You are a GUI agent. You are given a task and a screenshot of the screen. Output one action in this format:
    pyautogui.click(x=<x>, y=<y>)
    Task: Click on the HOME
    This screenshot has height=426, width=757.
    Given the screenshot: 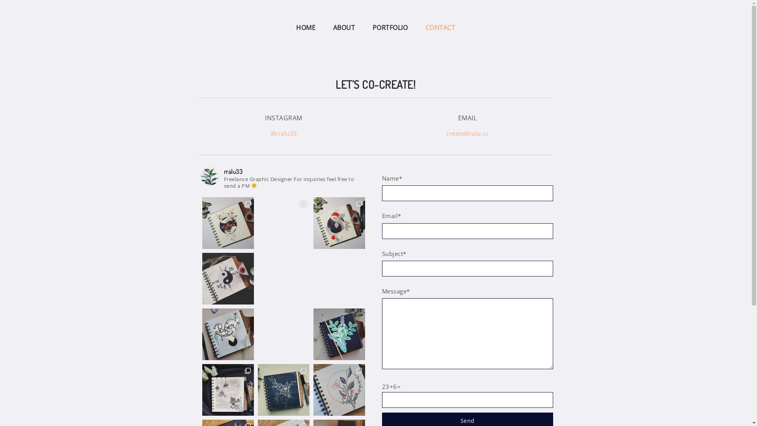 What is the action you would take?
    pyautogui.click(x=306, y=28)
    